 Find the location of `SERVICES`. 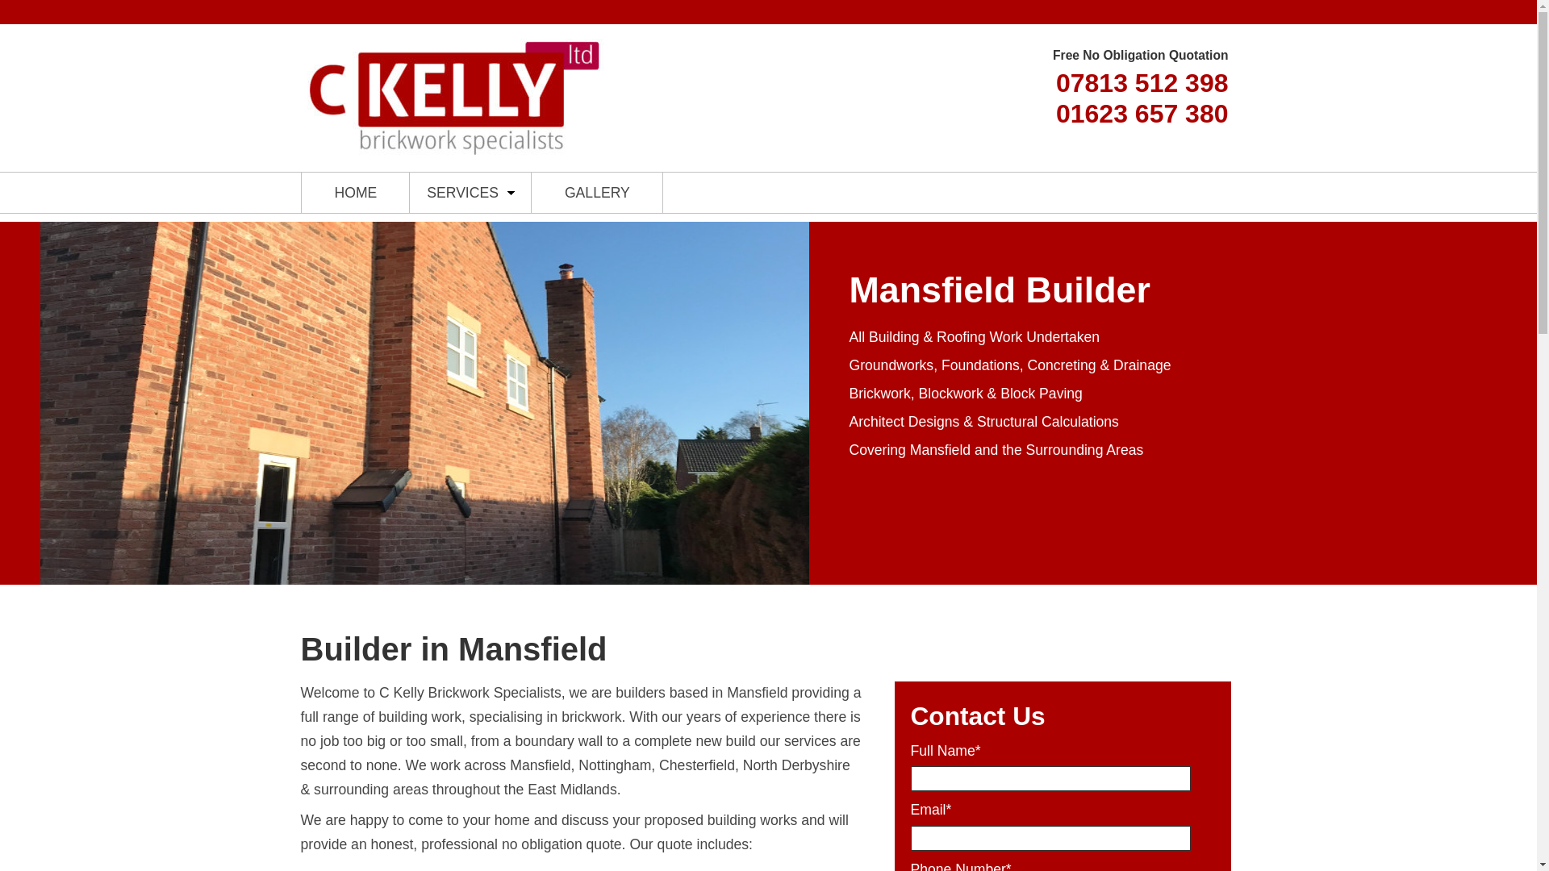

SERVICES is located at coordinates (470, 192).